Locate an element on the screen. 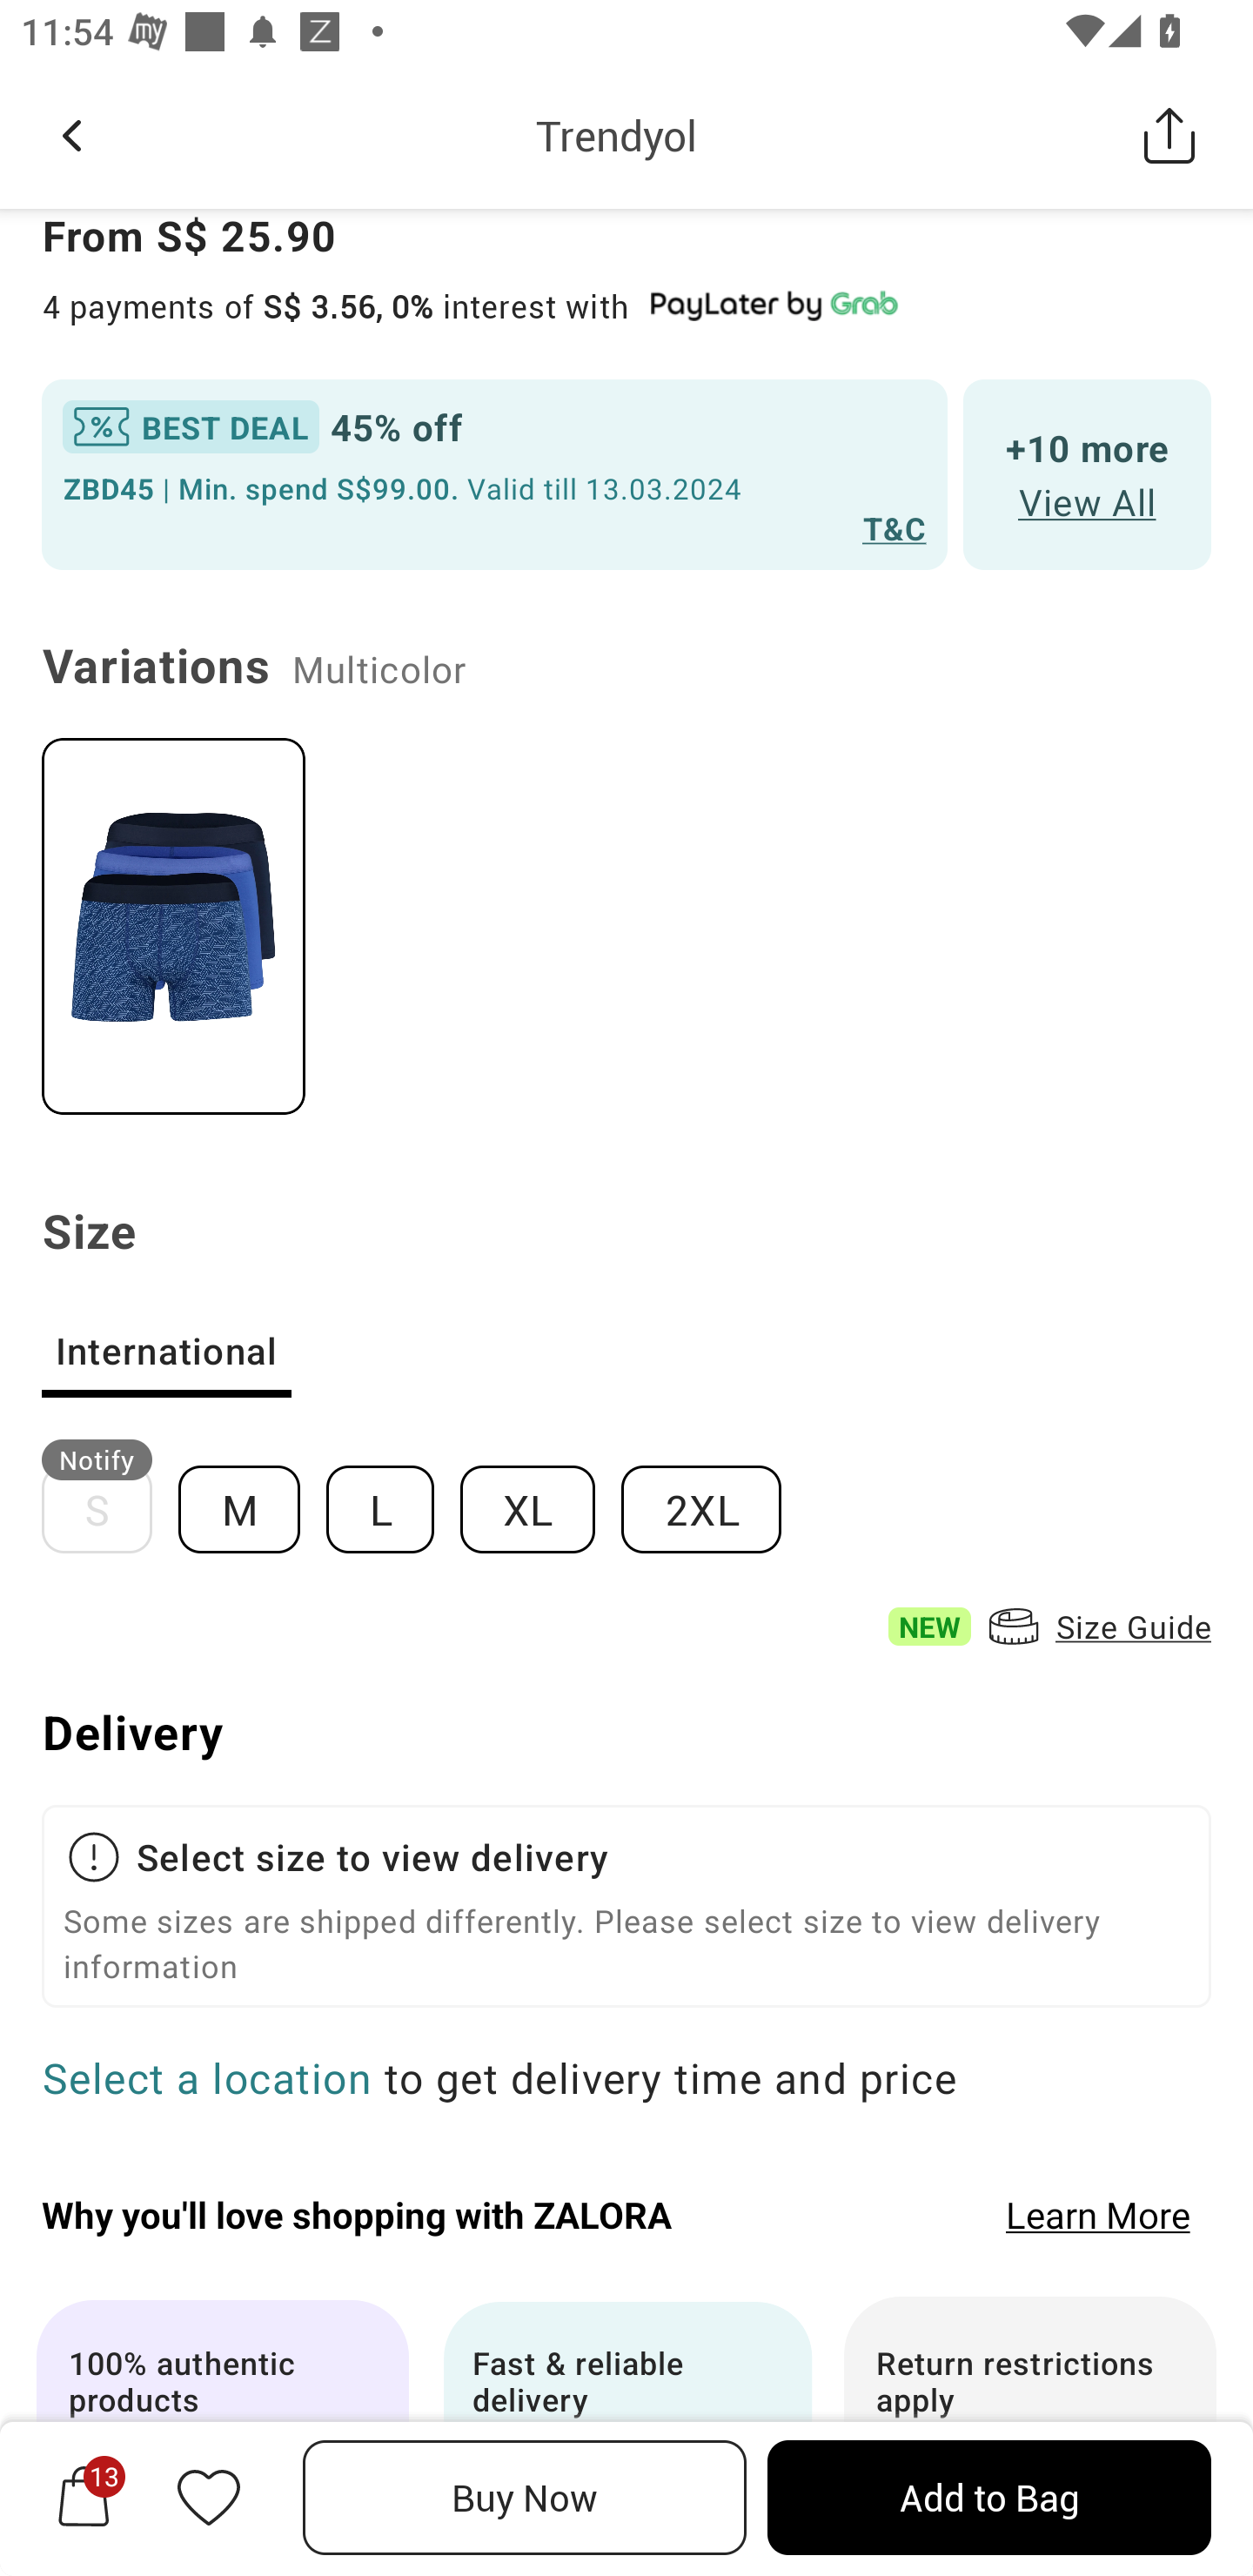  T&C is located at coordinates (895, 527).